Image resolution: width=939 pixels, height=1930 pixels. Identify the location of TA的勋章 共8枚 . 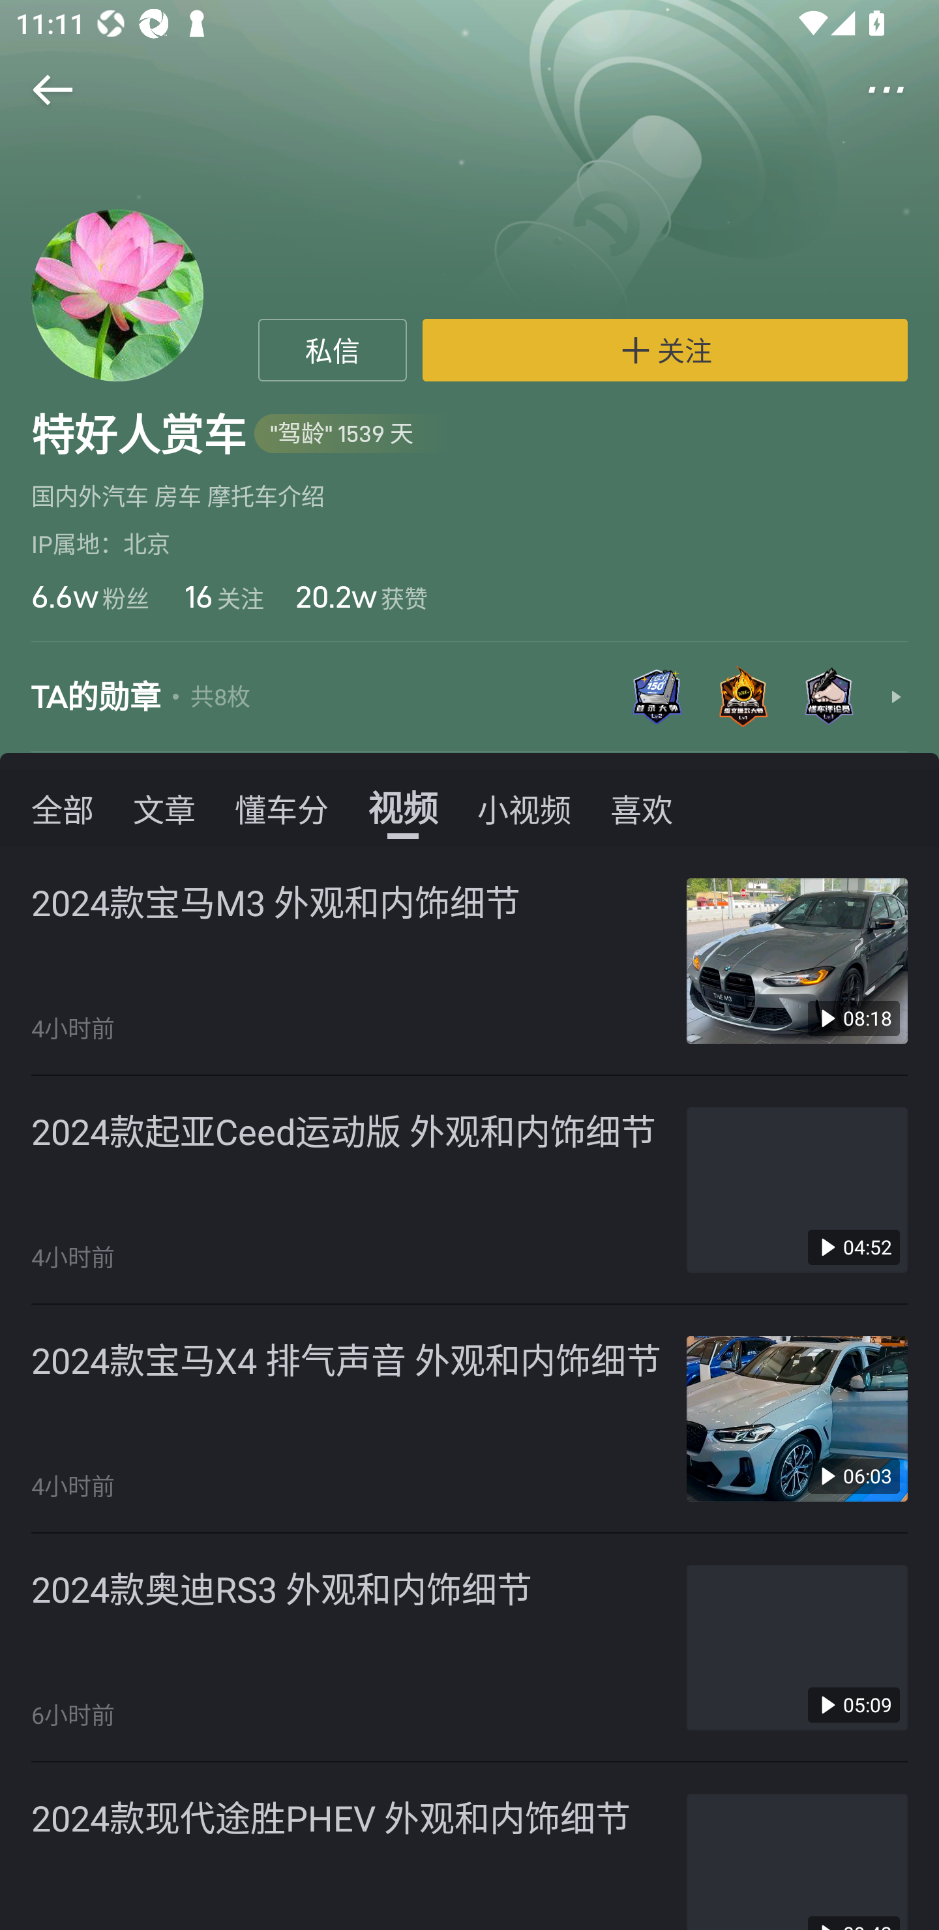
(469, 698).